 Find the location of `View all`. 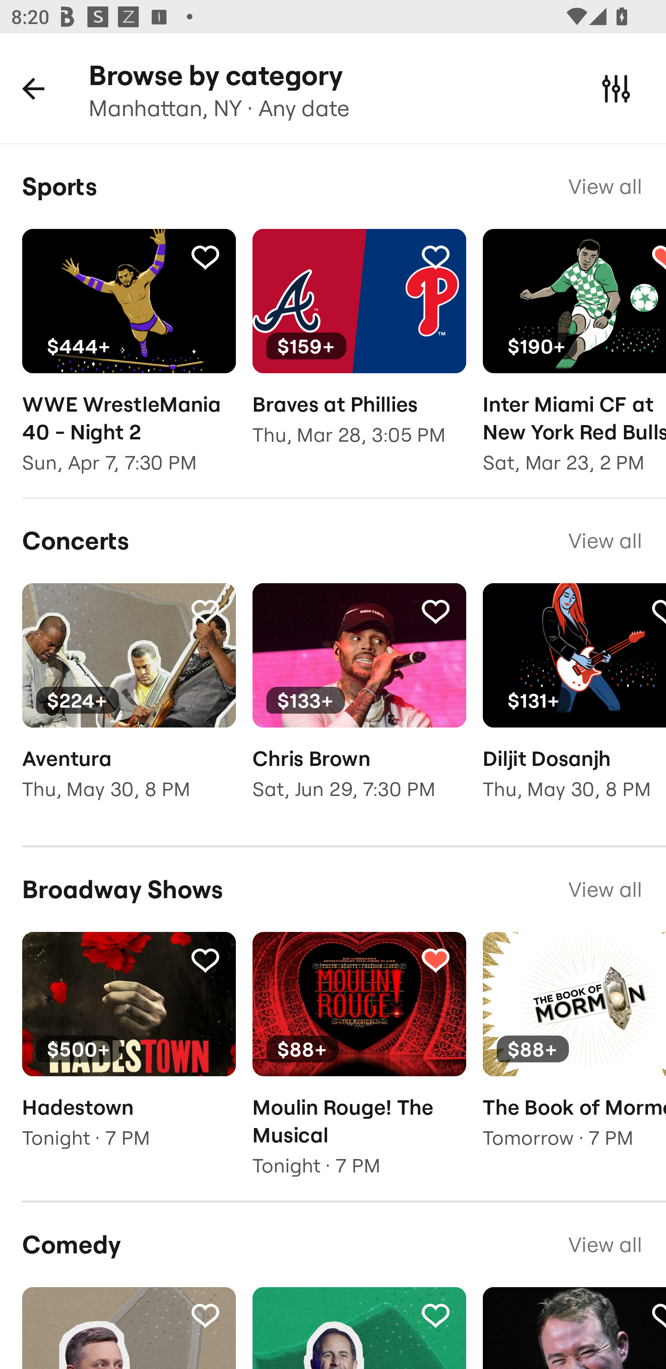

View all is located at coordinates (605, 1244).